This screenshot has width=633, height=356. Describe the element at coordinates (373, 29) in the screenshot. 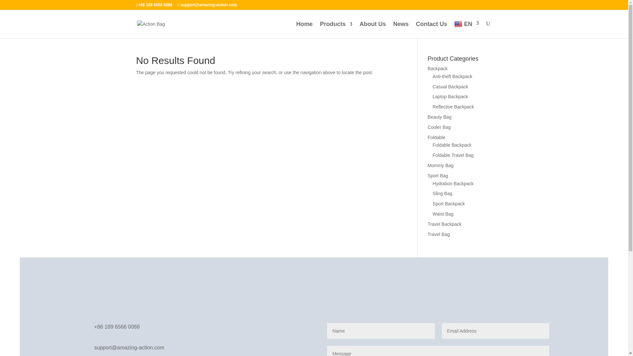

I see `About Us` at that location.